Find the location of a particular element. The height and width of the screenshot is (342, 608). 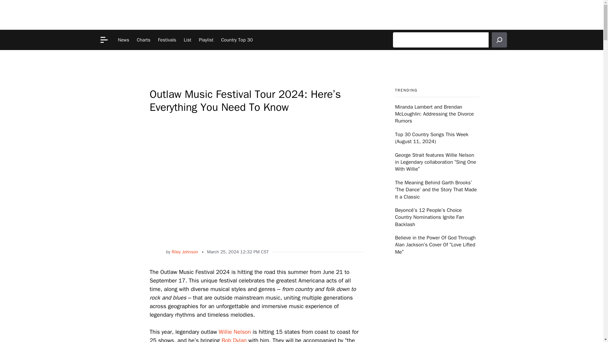

Festivals is located at coordinates (167, 40).